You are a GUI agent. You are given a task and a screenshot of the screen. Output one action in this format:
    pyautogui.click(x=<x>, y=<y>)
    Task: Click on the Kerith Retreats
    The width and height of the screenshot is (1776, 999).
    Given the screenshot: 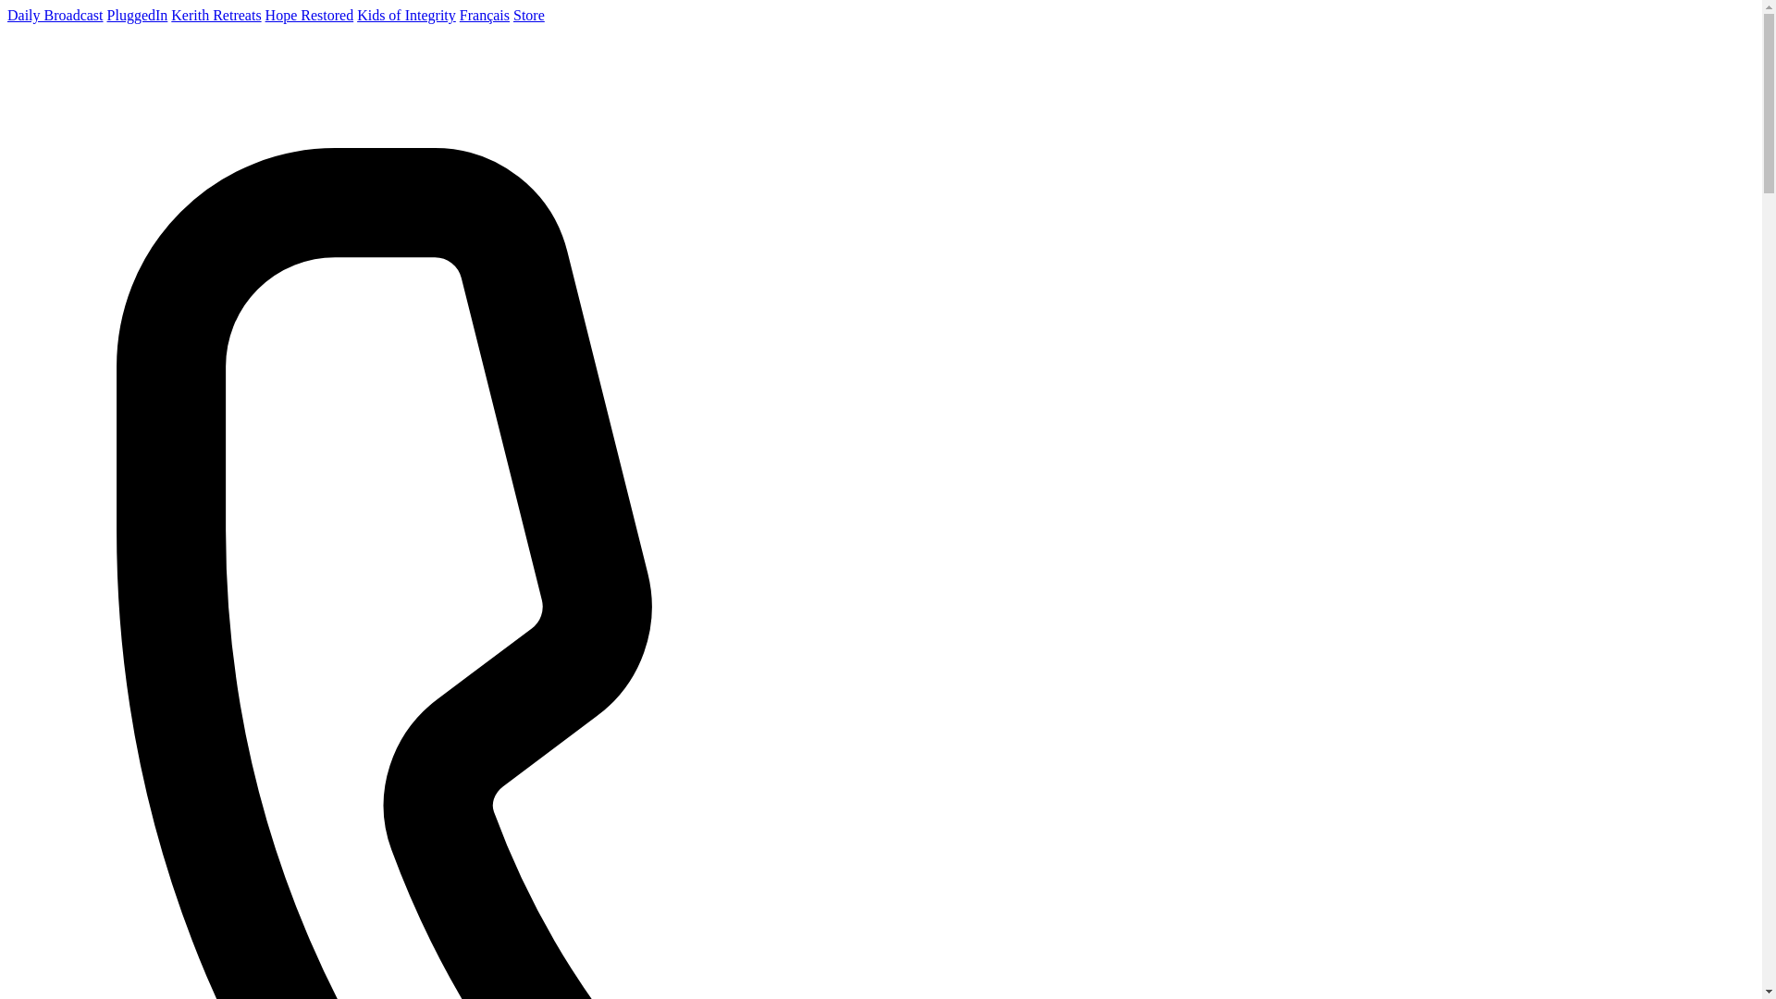 What is the action you would take?
    pyautogui.click(x=216, y=15)
    